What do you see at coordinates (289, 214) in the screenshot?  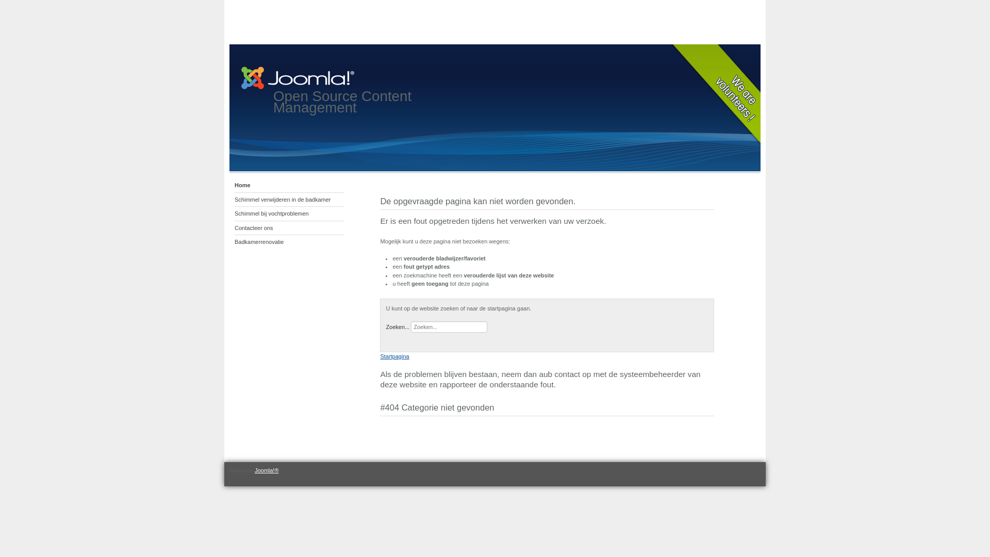 I see `Schimmel bij vochtproblemen` at bounding box center [289, 214].